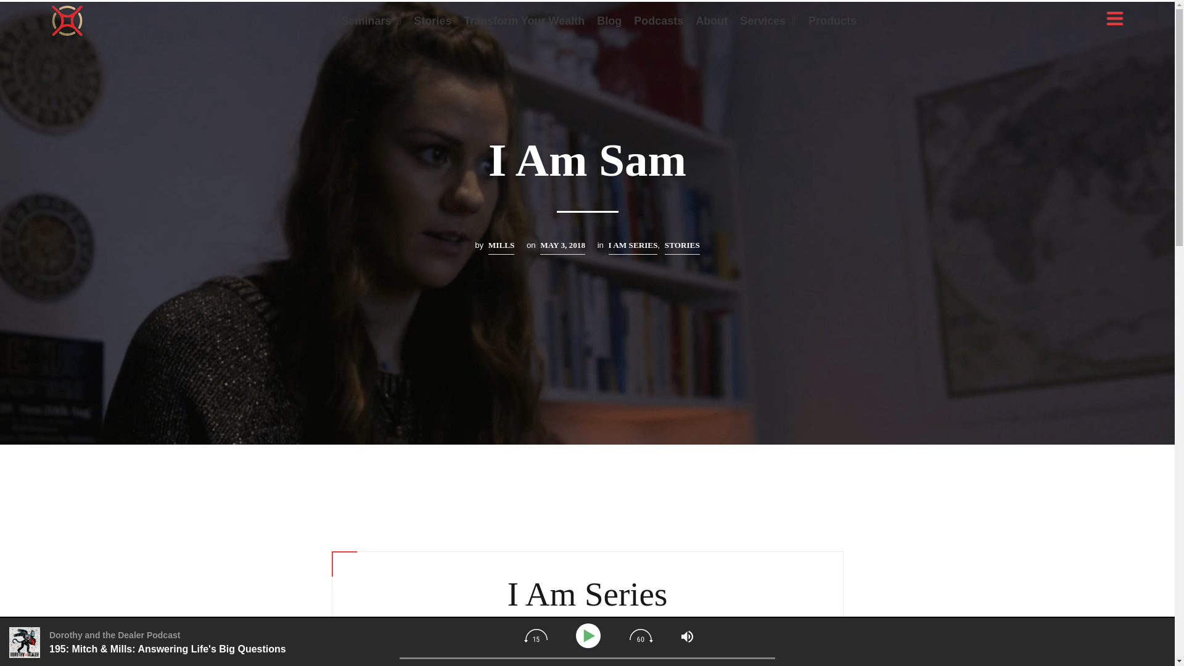  Describe the element at coordinates (641, 635) in the screenshot. I see `Forward 60 seconds` at that location.